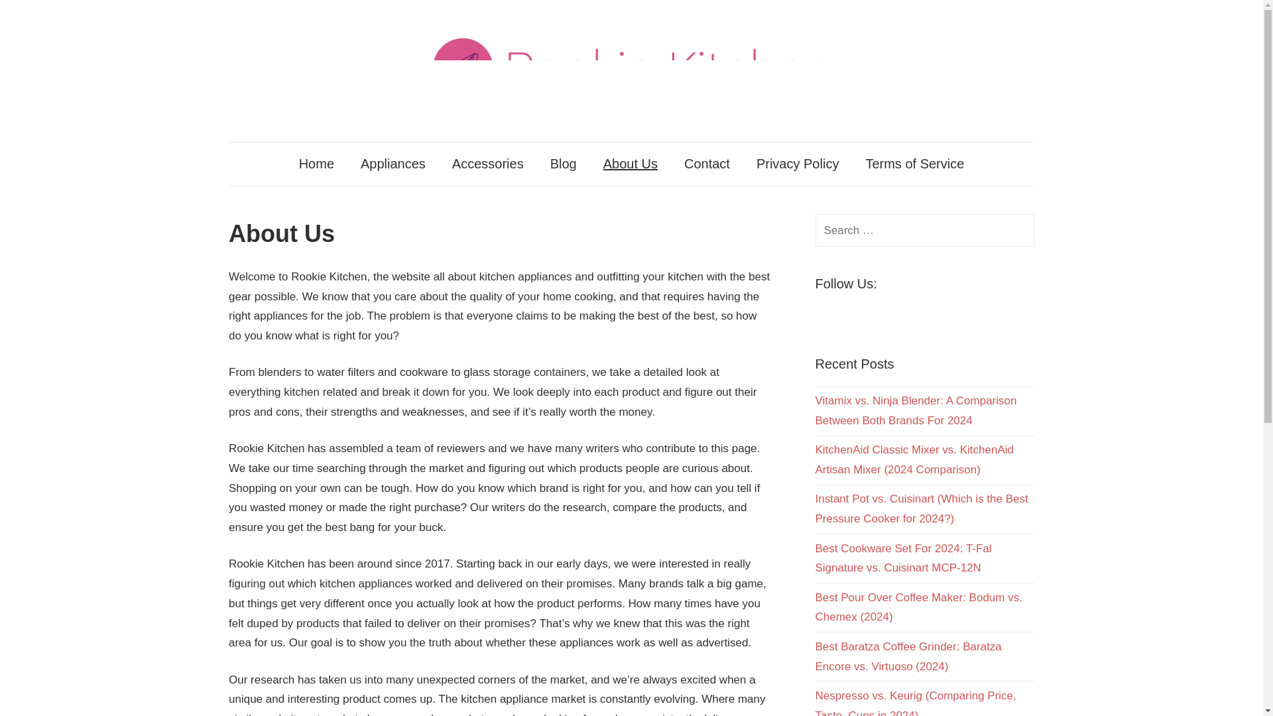 This screenshot has width=1273, height=716. What do you see at coordinates (564, 163) in the screenshot?
I see `Blog` at bounding box center [564, 163].